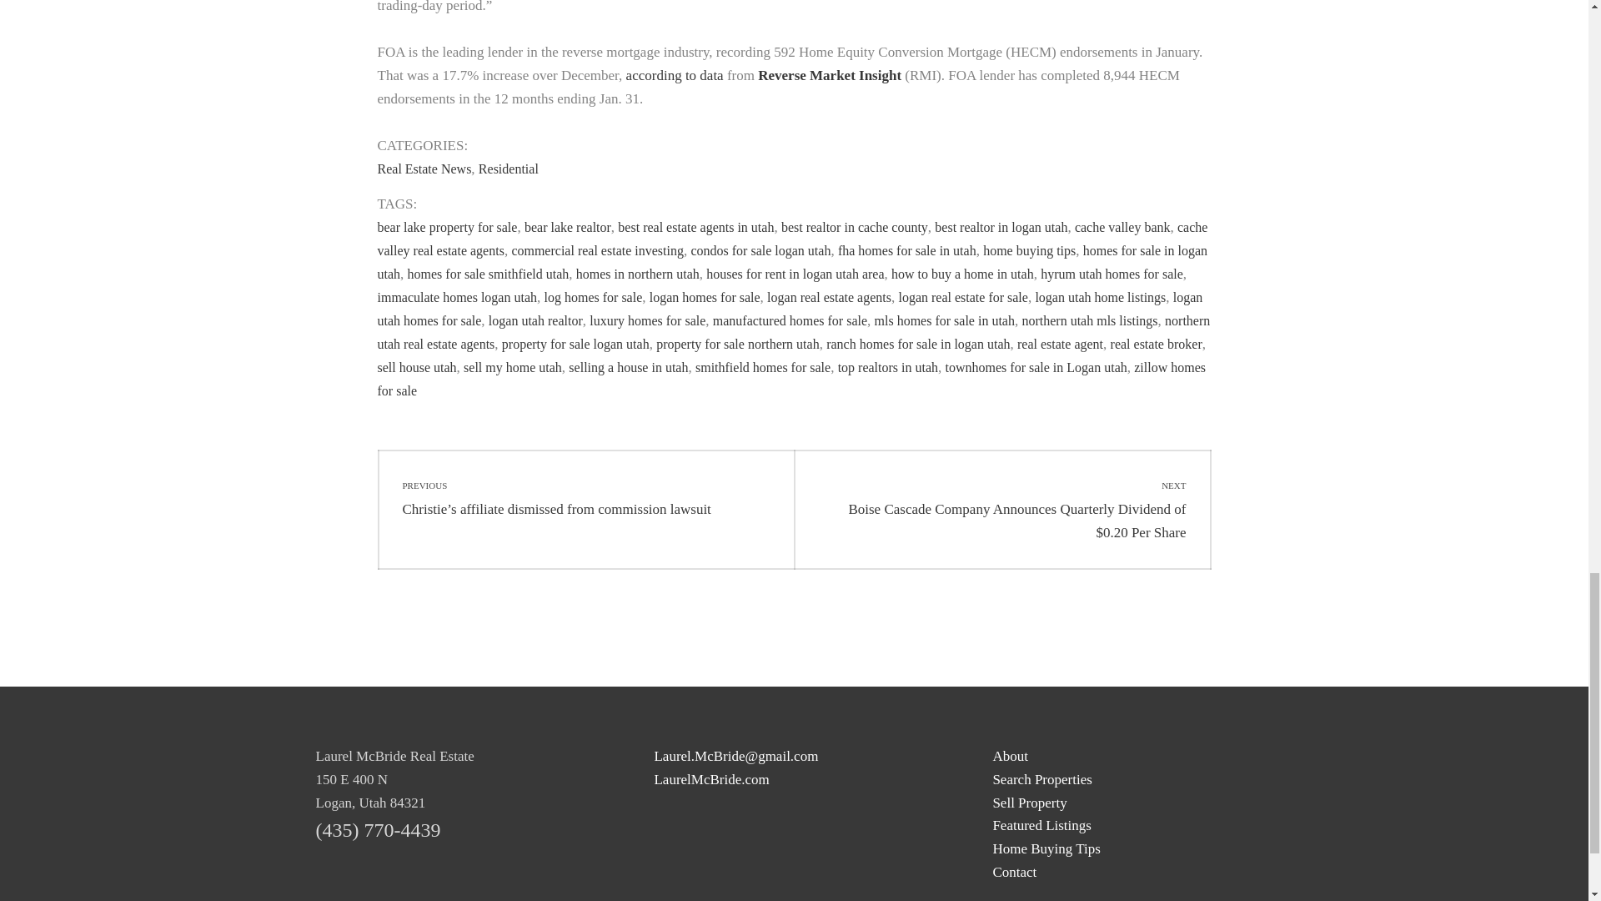 Image resolution: width=1601 pixels, height=901 pixels. Describe the element at coordinates (597, 250) in the screenshot. I see `commercial real estate investing` at that location.